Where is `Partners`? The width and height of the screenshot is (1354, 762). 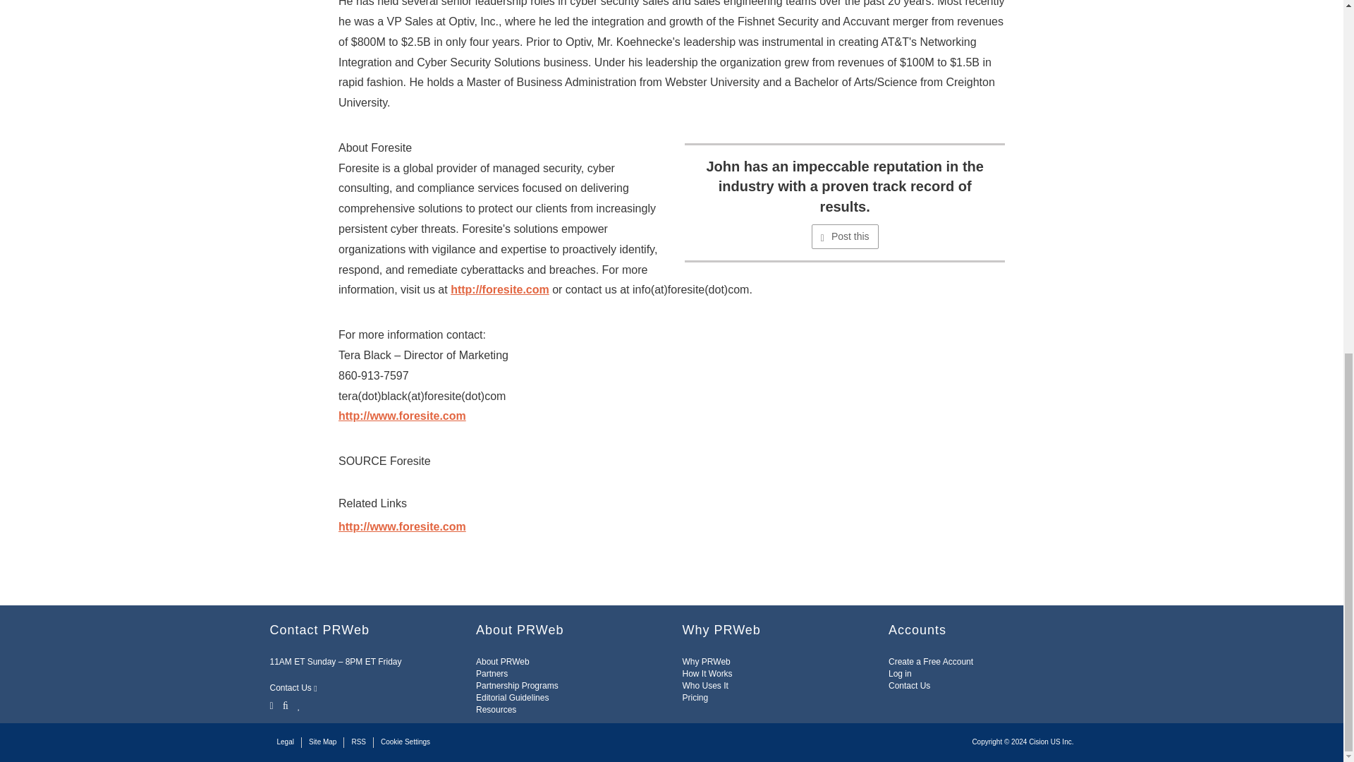
Partners is located at coordinates (492, 674).